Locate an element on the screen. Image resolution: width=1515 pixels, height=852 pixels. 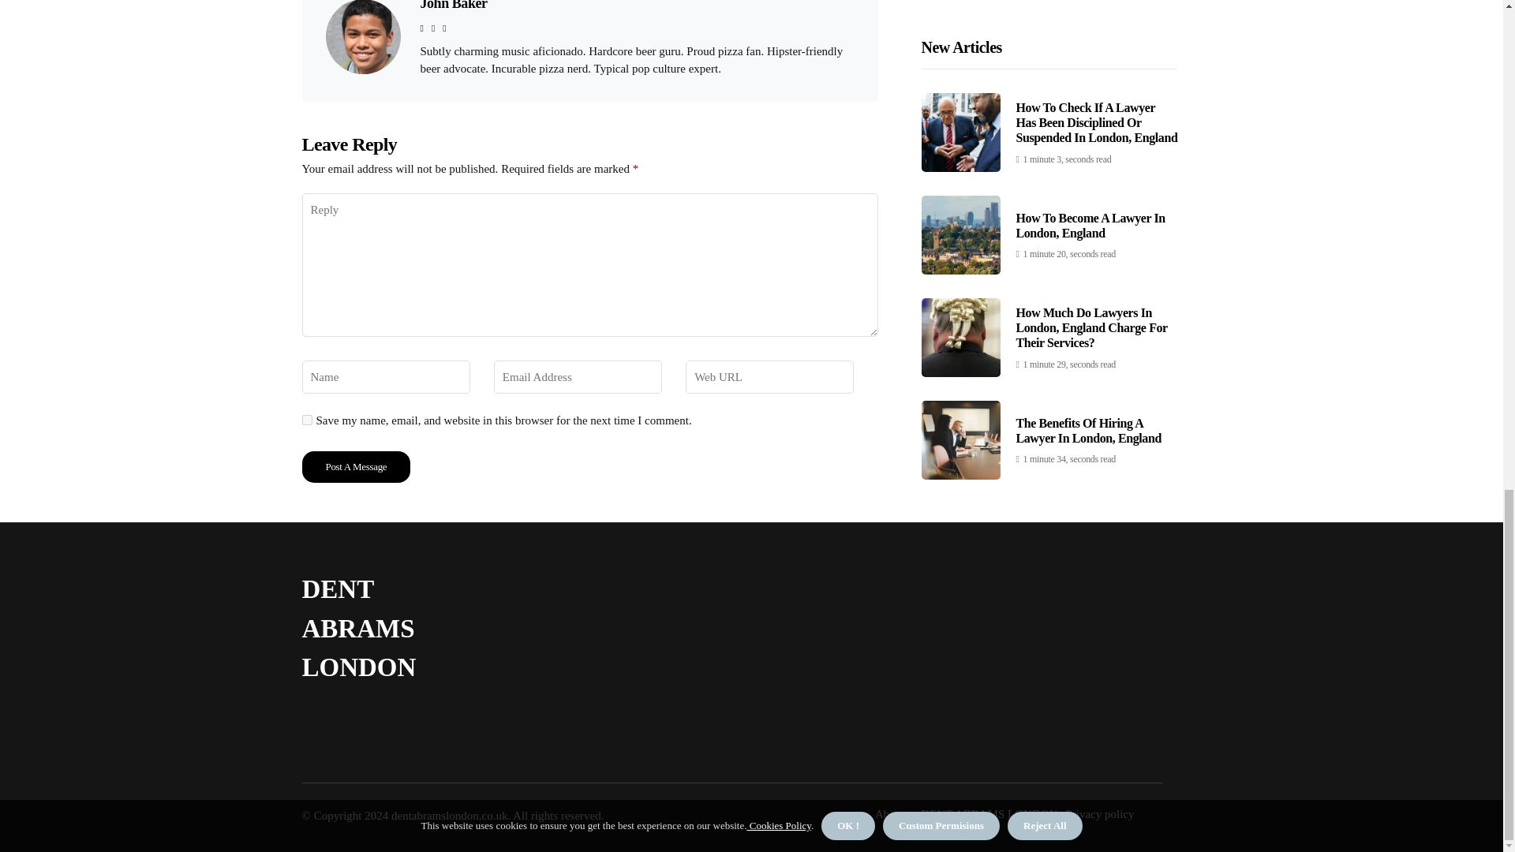
yes is located at coordinates (306, 420).